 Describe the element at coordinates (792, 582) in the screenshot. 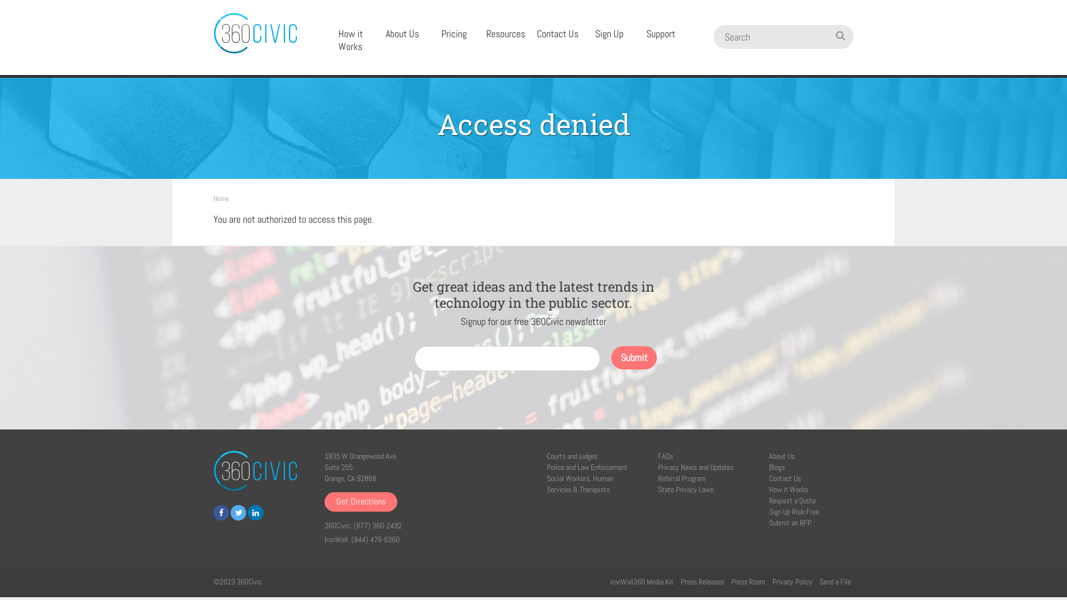

I see `Privacy Policy` at that location.